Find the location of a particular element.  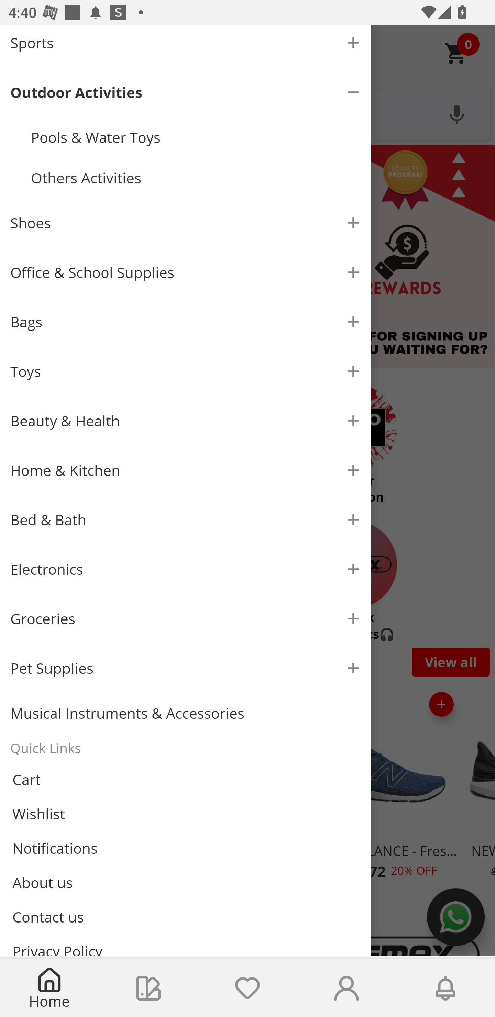

Wishlist is located at coordinates (247, 988).